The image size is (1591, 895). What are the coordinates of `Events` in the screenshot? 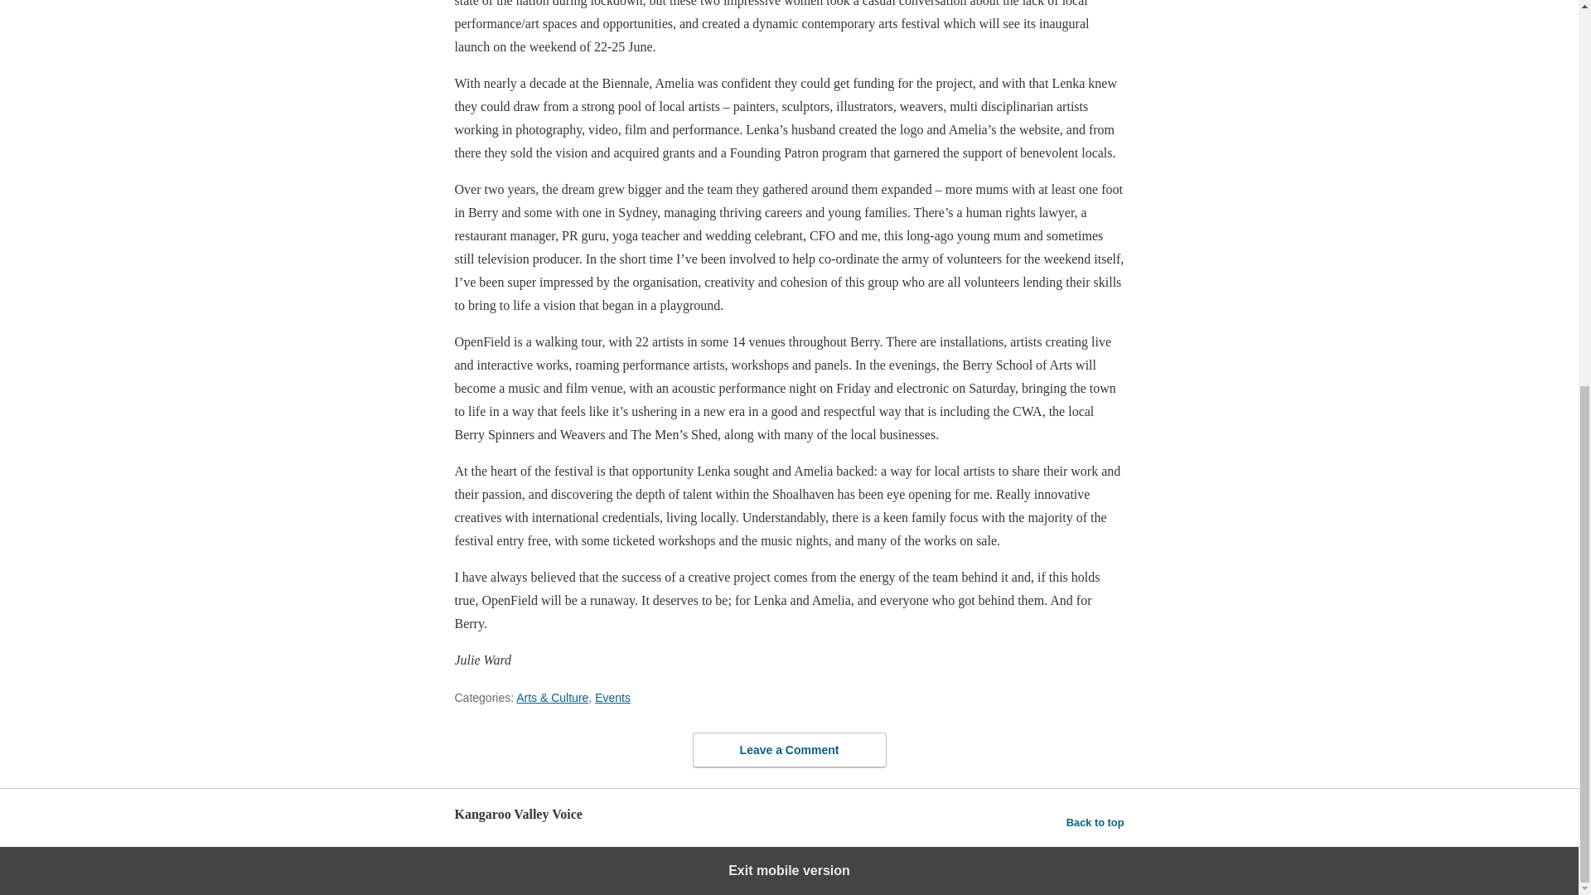 It's located at (612, 697).